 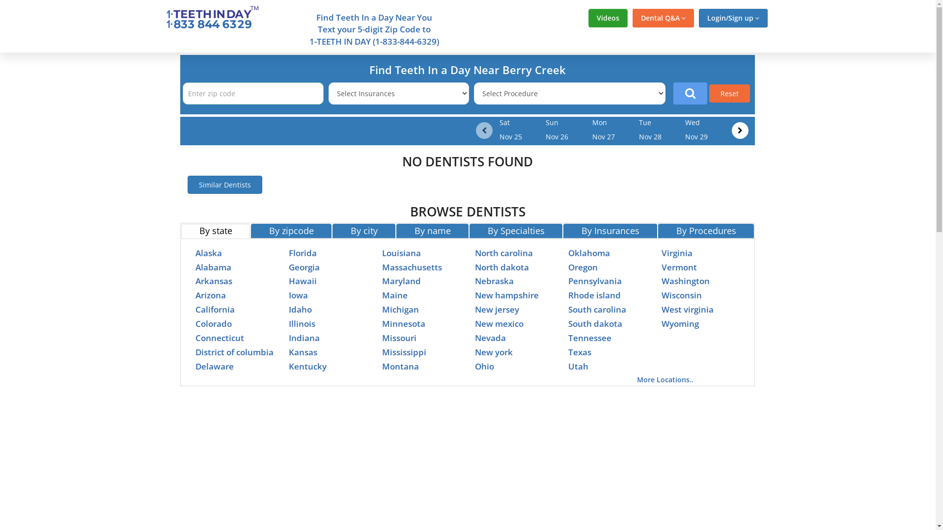 What do you see at coordinates (490, 338) in the screenshot?
I see `Nevada` at bounding box center [490, 338].